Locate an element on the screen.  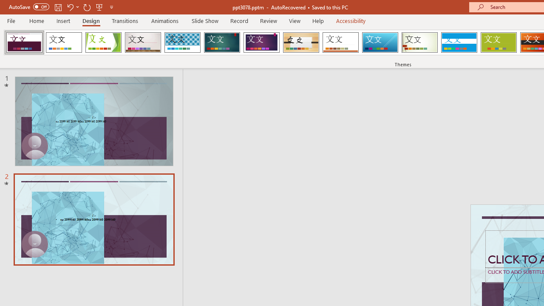
Banded is located at coordinates (459, 42).